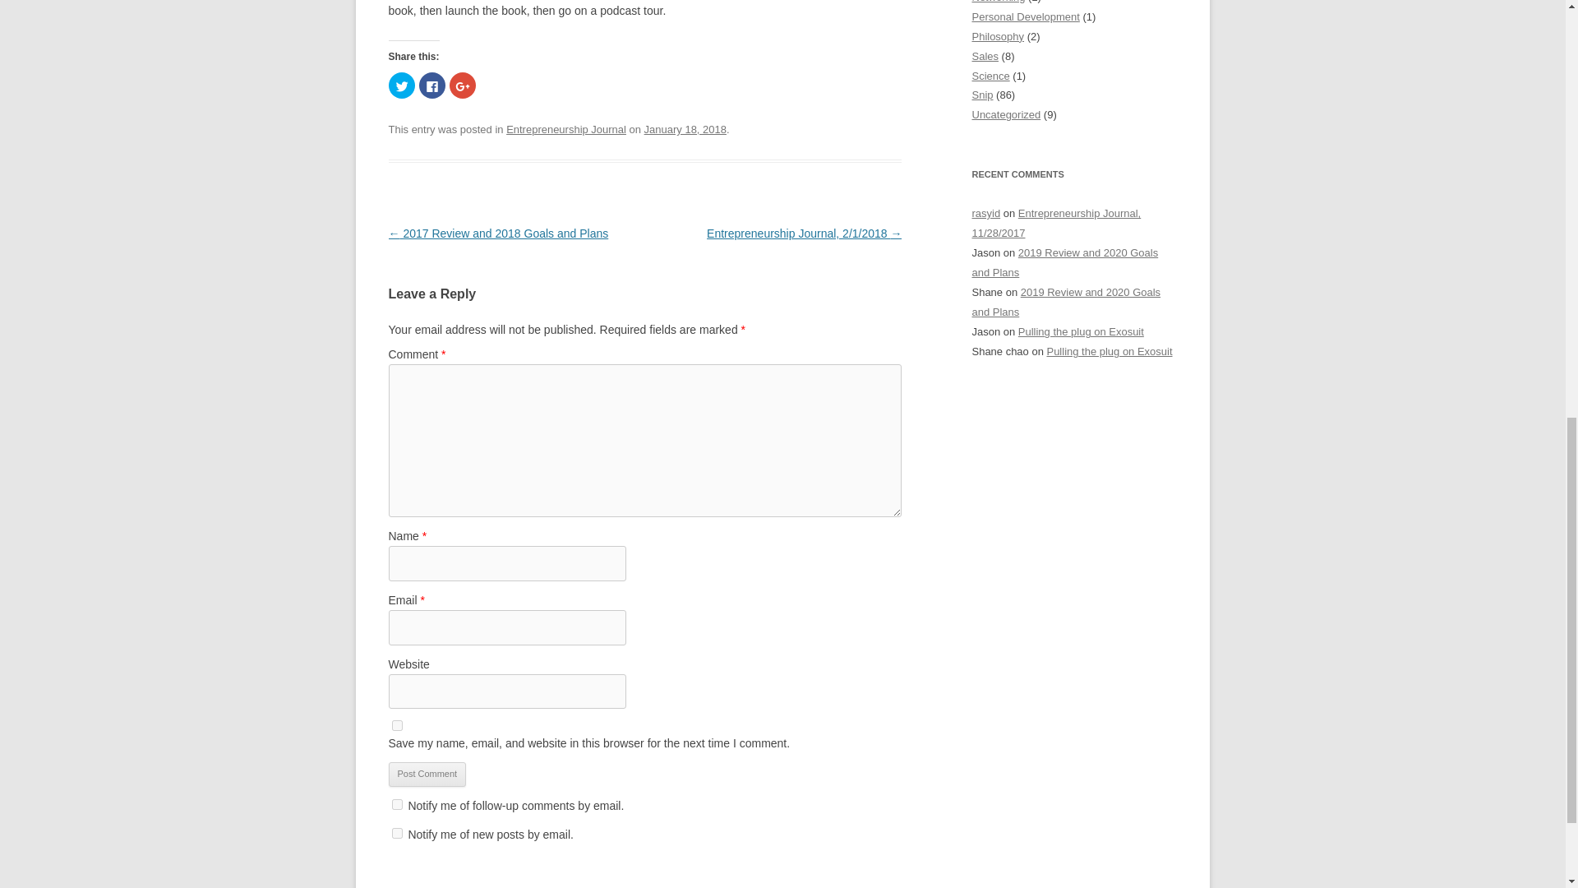 Image resolution: width=1578 pixels, height=888 pixels. What do you see at coordinates (396, 725) in the screenshot?
I see `yes` at bounding box center [396, 725].